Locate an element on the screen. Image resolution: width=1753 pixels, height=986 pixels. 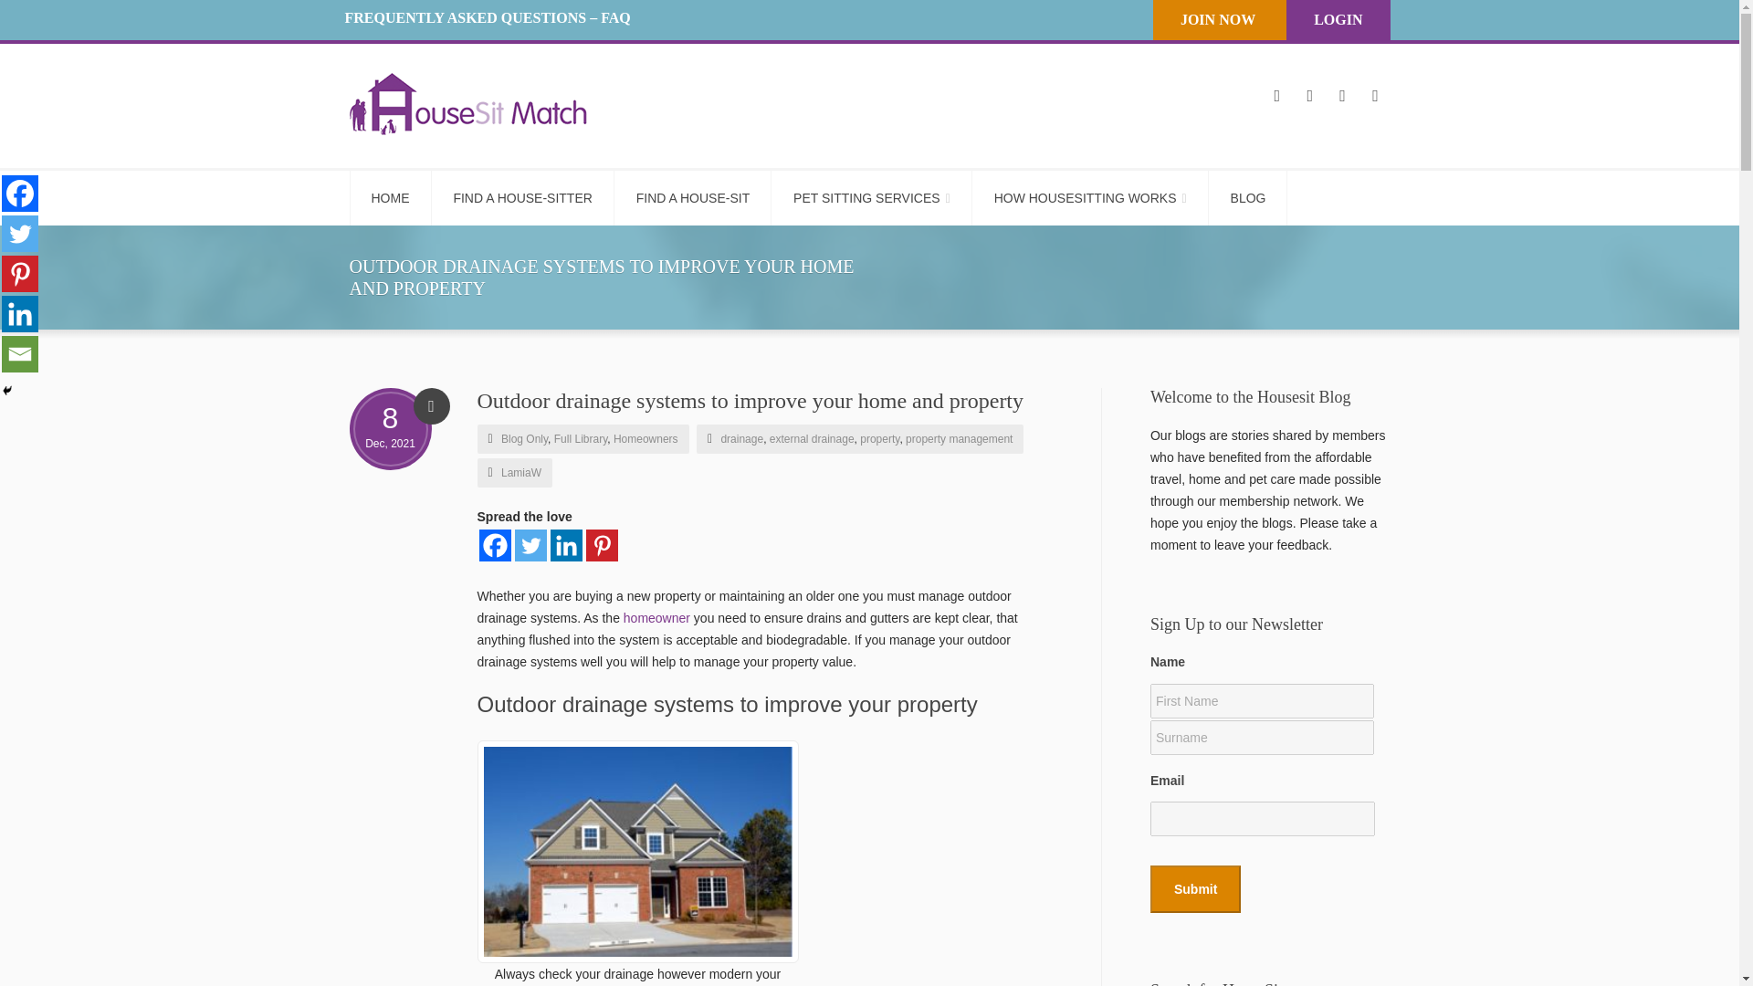
Linkedin is located at coordinates (20, 314).